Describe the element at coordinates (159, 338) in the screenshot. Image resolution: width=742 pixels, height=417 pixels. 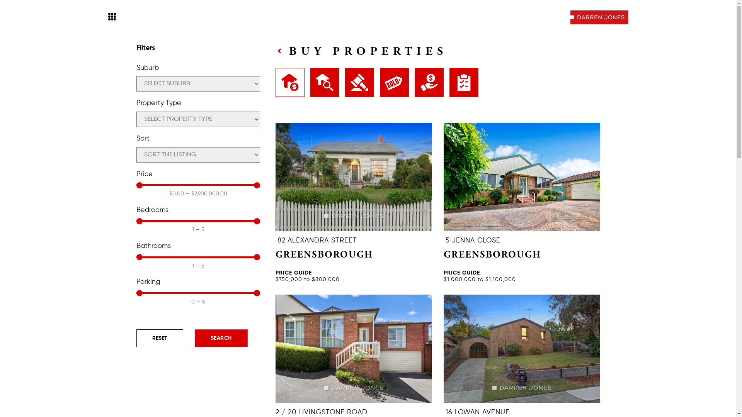
I see `RESET` at that location.